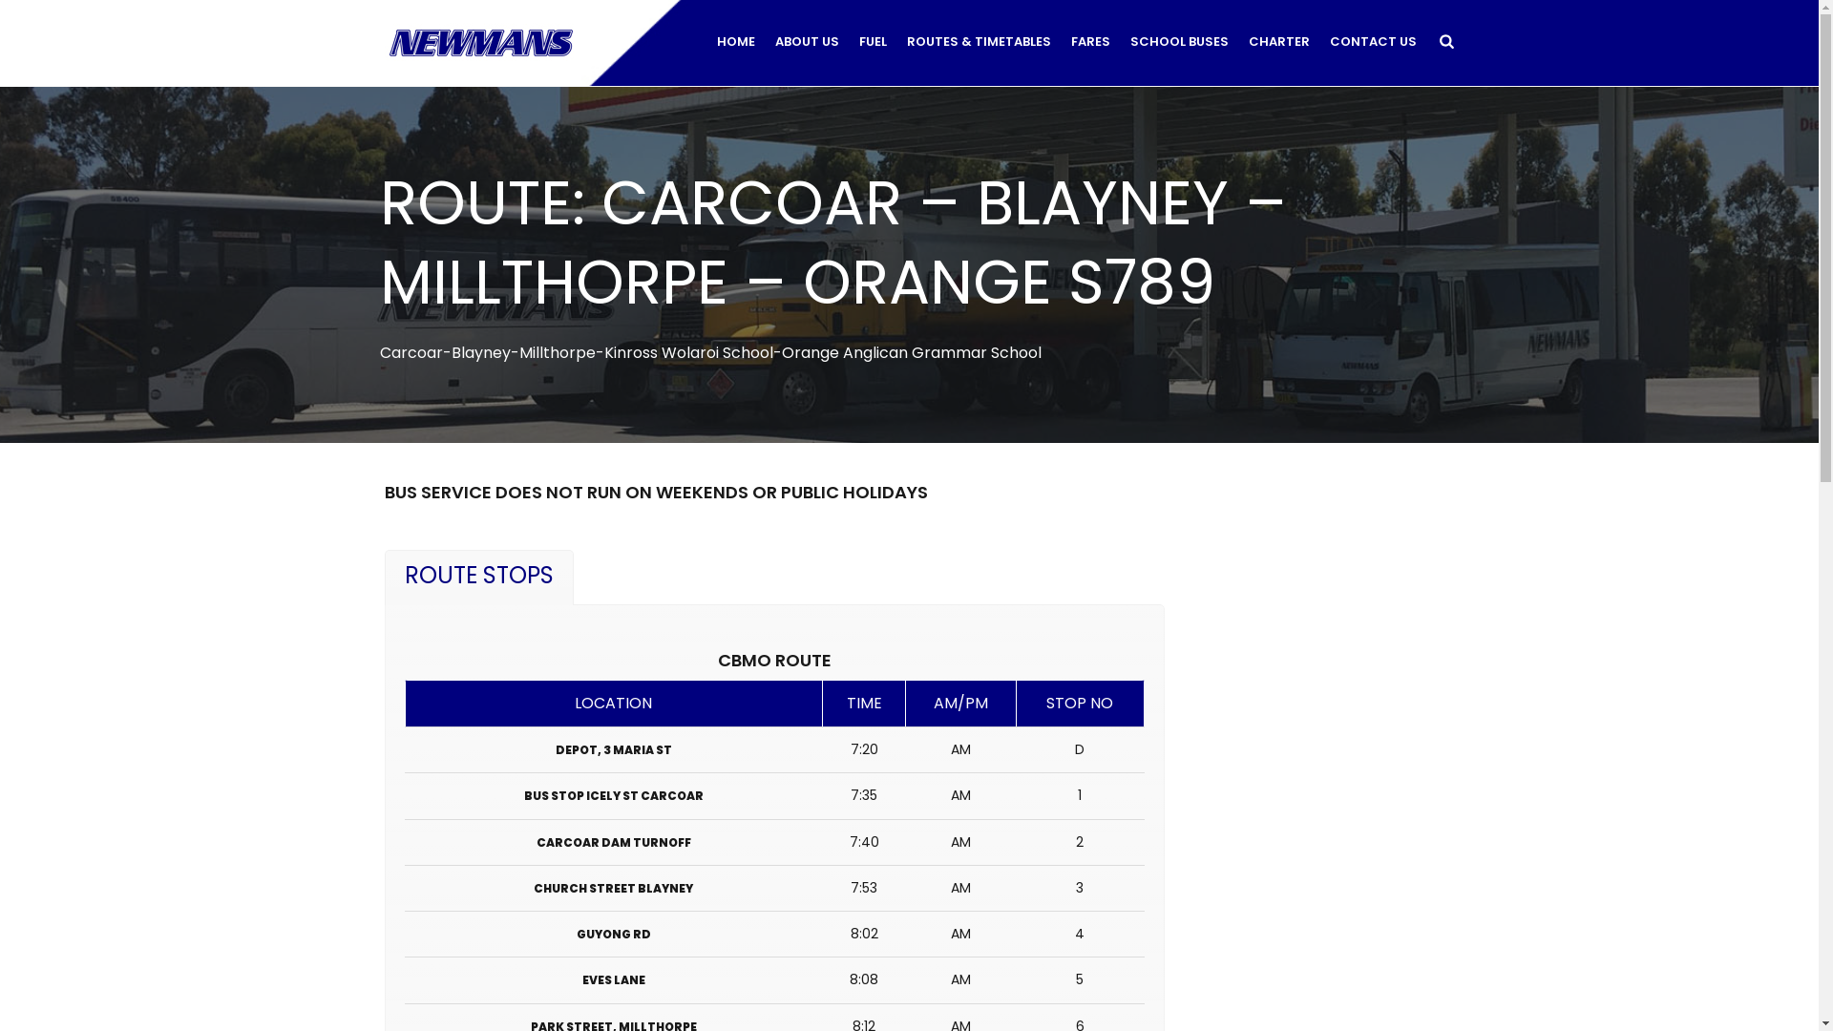 This screenshot has height=1031, width=1833. What do you see at coordinates (478, 577) in the screenshot?
I see `ROUTE STOPS` at bounding box center [478, 577].